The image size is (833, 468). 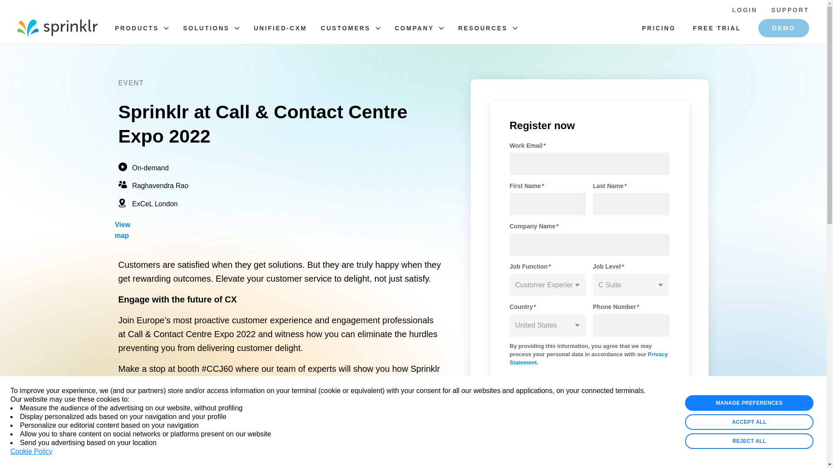 What do you see at coordinates (542, 387) in the screenshot?
I see `Register` at bounding box center [542, 387].